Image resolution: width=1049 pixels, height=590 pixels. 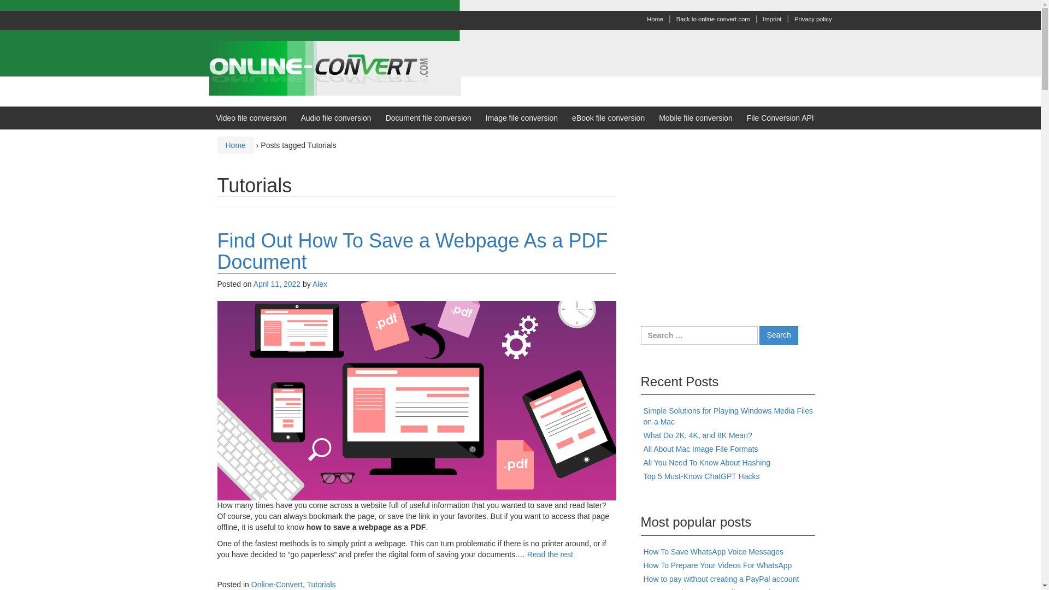 I want to click on View all posts by Alex, so click(x=320, y=284).